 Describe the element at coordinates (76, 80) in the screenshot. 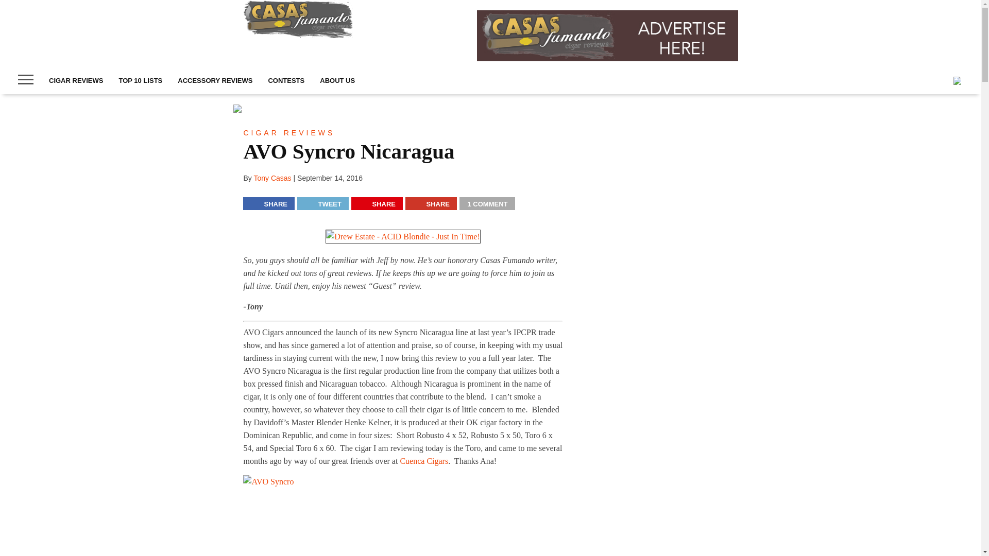

I see `CIGAR REVIEWS` at that location.